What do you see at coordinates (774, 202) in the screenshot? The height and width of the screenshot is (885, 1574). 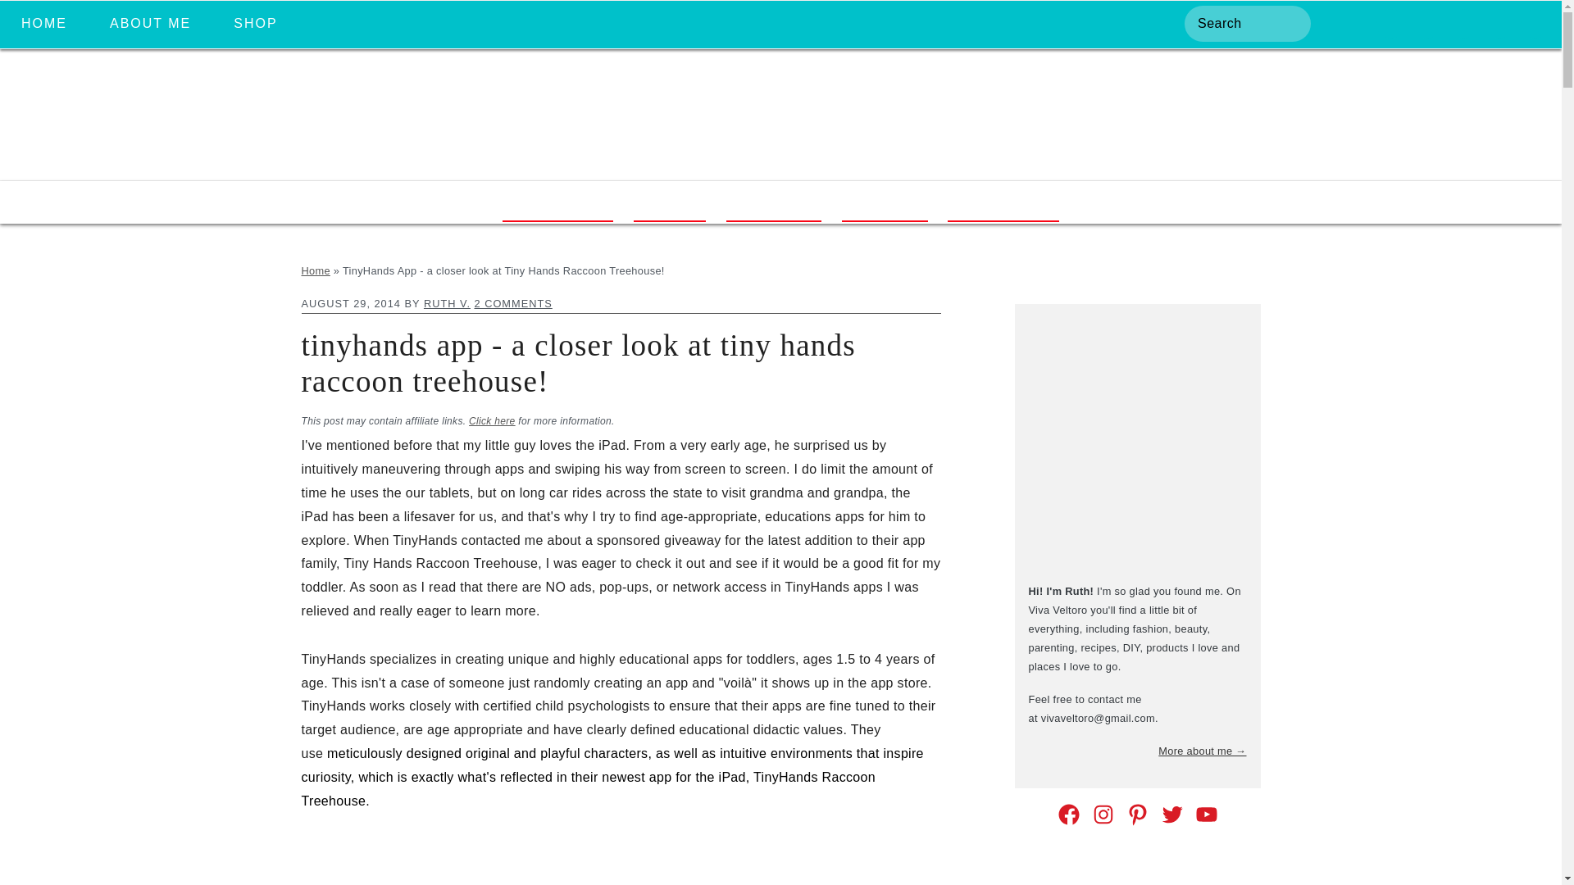 I see `RECIPES` at bounding box center [774, 202].